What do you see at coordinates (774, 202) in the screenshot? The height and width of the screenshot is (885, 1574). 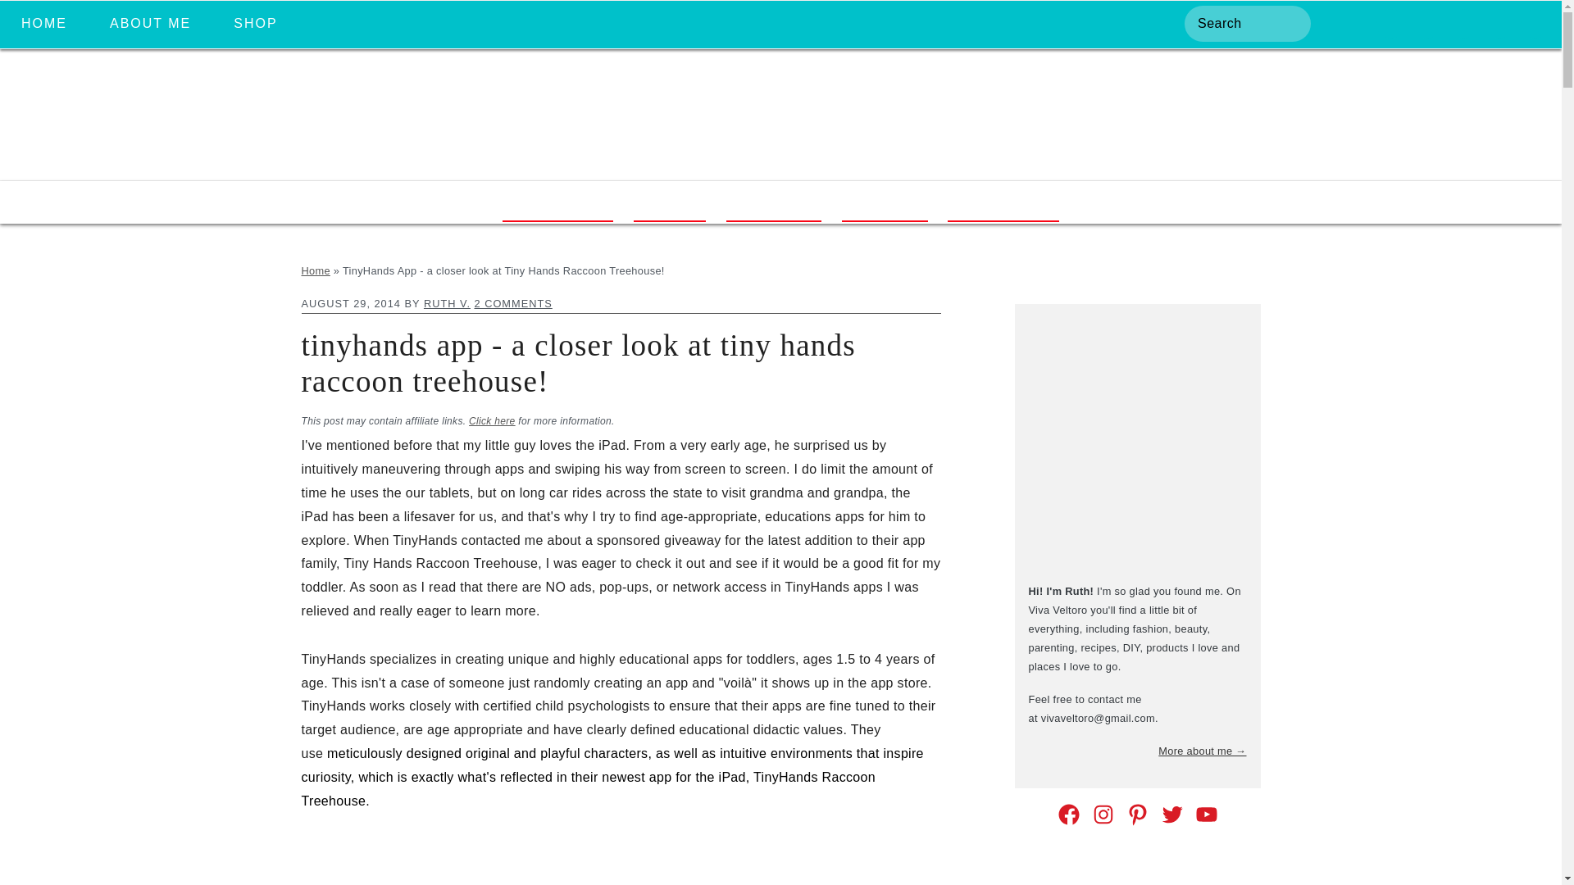 I see `RECIPES` at bounding box center [774, 202].